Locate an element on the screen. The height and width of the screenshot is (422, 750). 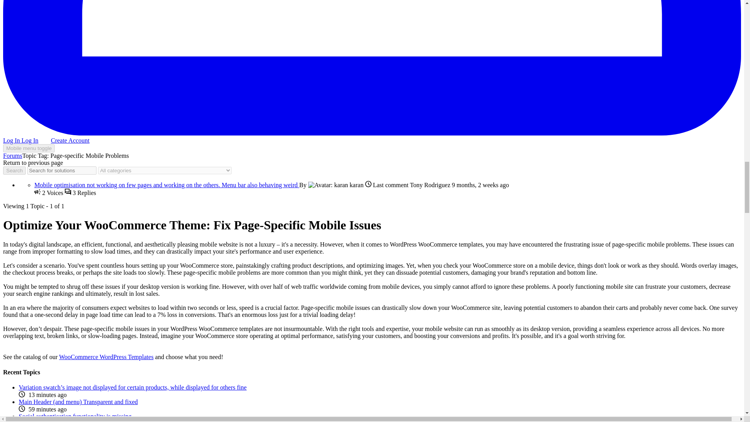
Search is located at coordinates (14, 170).